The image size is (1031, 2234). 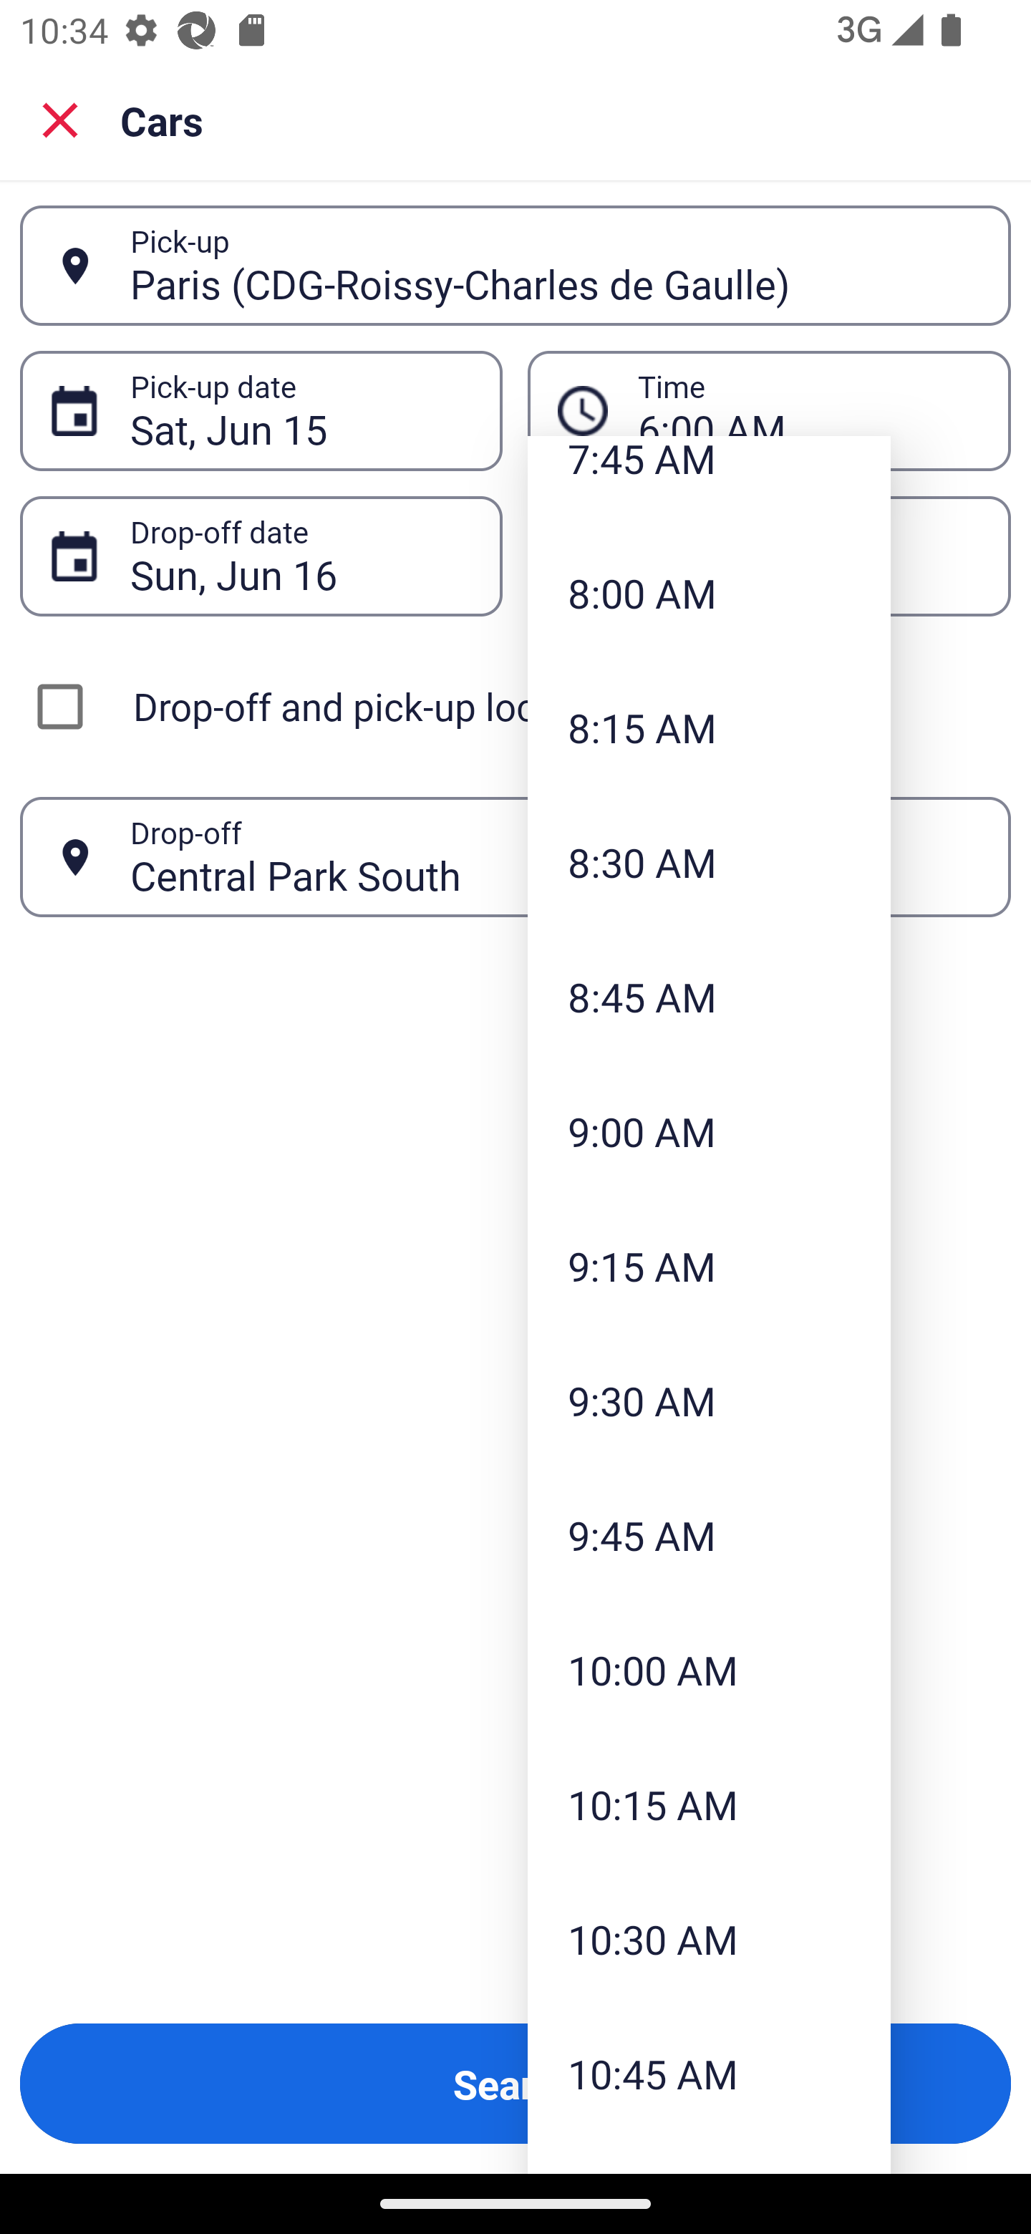 I want to click on 8:45 AM, so click(x=709, y=996).